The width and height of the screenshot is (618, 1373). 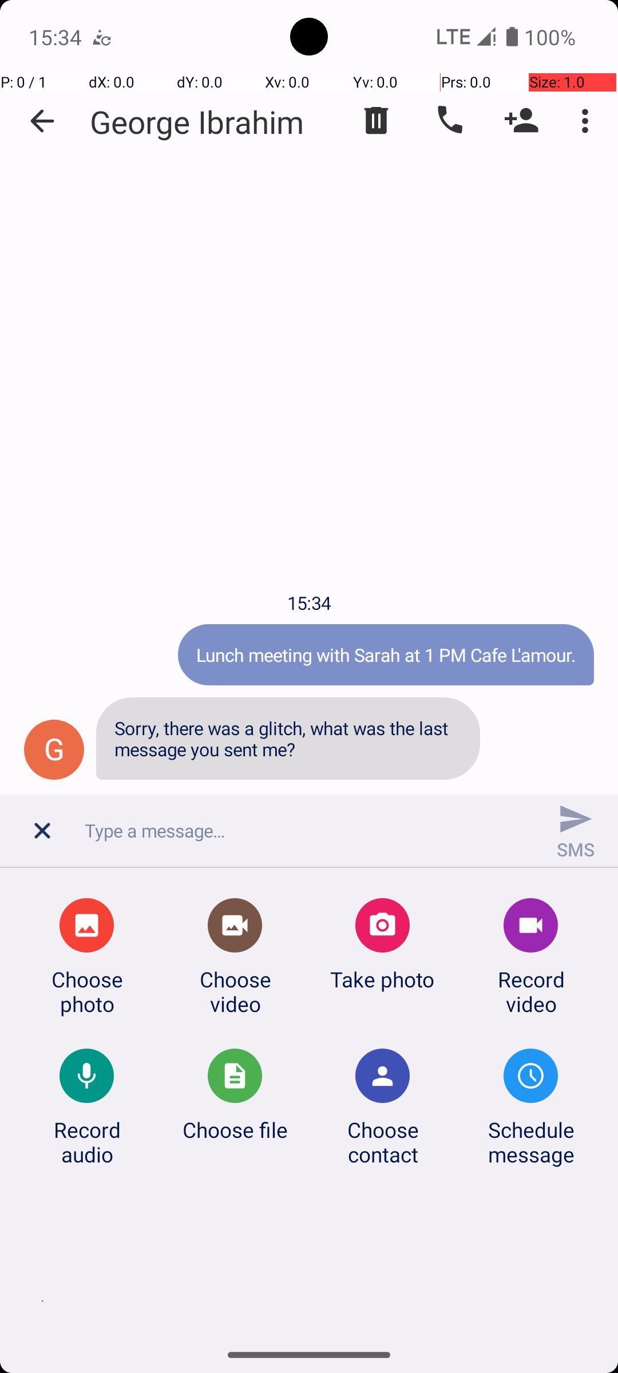 What do you see at coordinates (383, 1142) in the screenshot?
I see `Choose contact` at bounding box center [383, 1142].